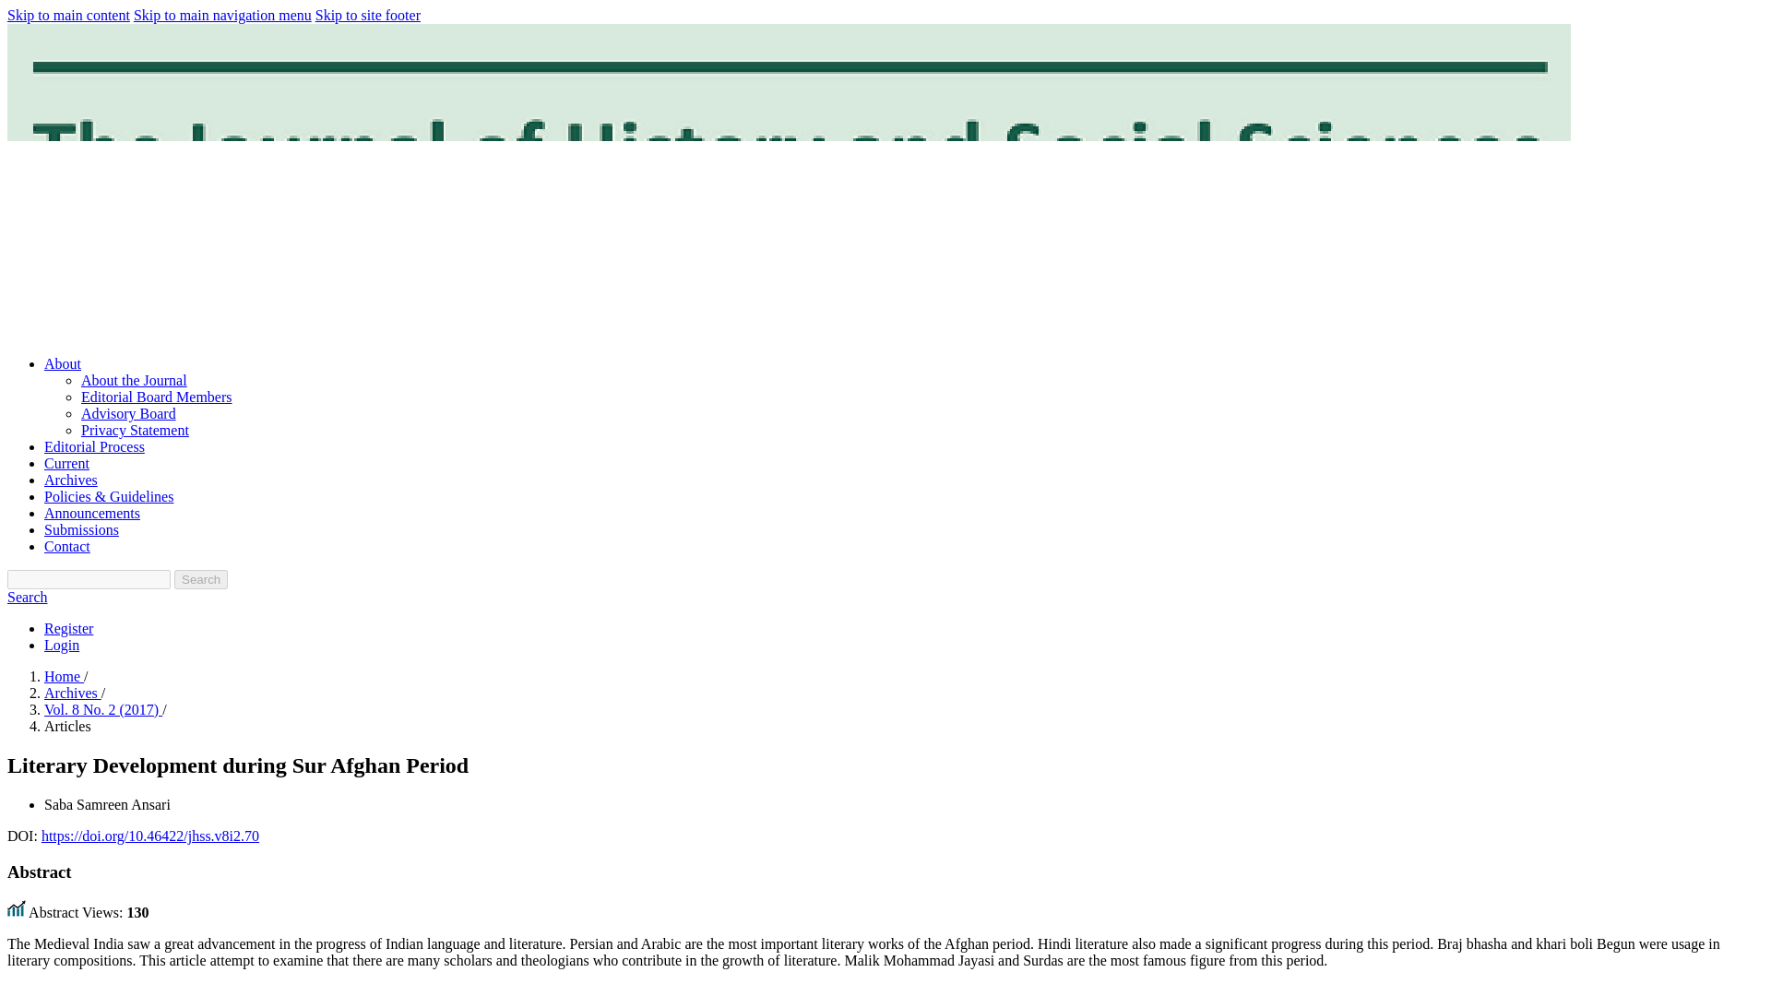 The image size is (1771, 996). Describe the element at coordinates (222, 15) in the screenshot. I see `Skip to main navigation menu` at that location.